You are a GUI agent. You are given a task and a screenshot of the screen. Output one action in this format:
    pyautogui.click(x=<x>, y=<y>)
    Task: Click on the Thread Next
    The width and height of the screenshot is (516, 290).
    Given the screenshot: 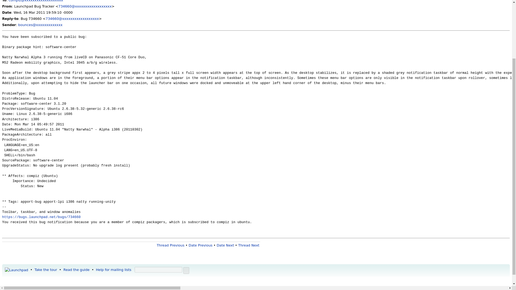 What is the action you would take?
    pyautogui.click(x=249, y=245)
    